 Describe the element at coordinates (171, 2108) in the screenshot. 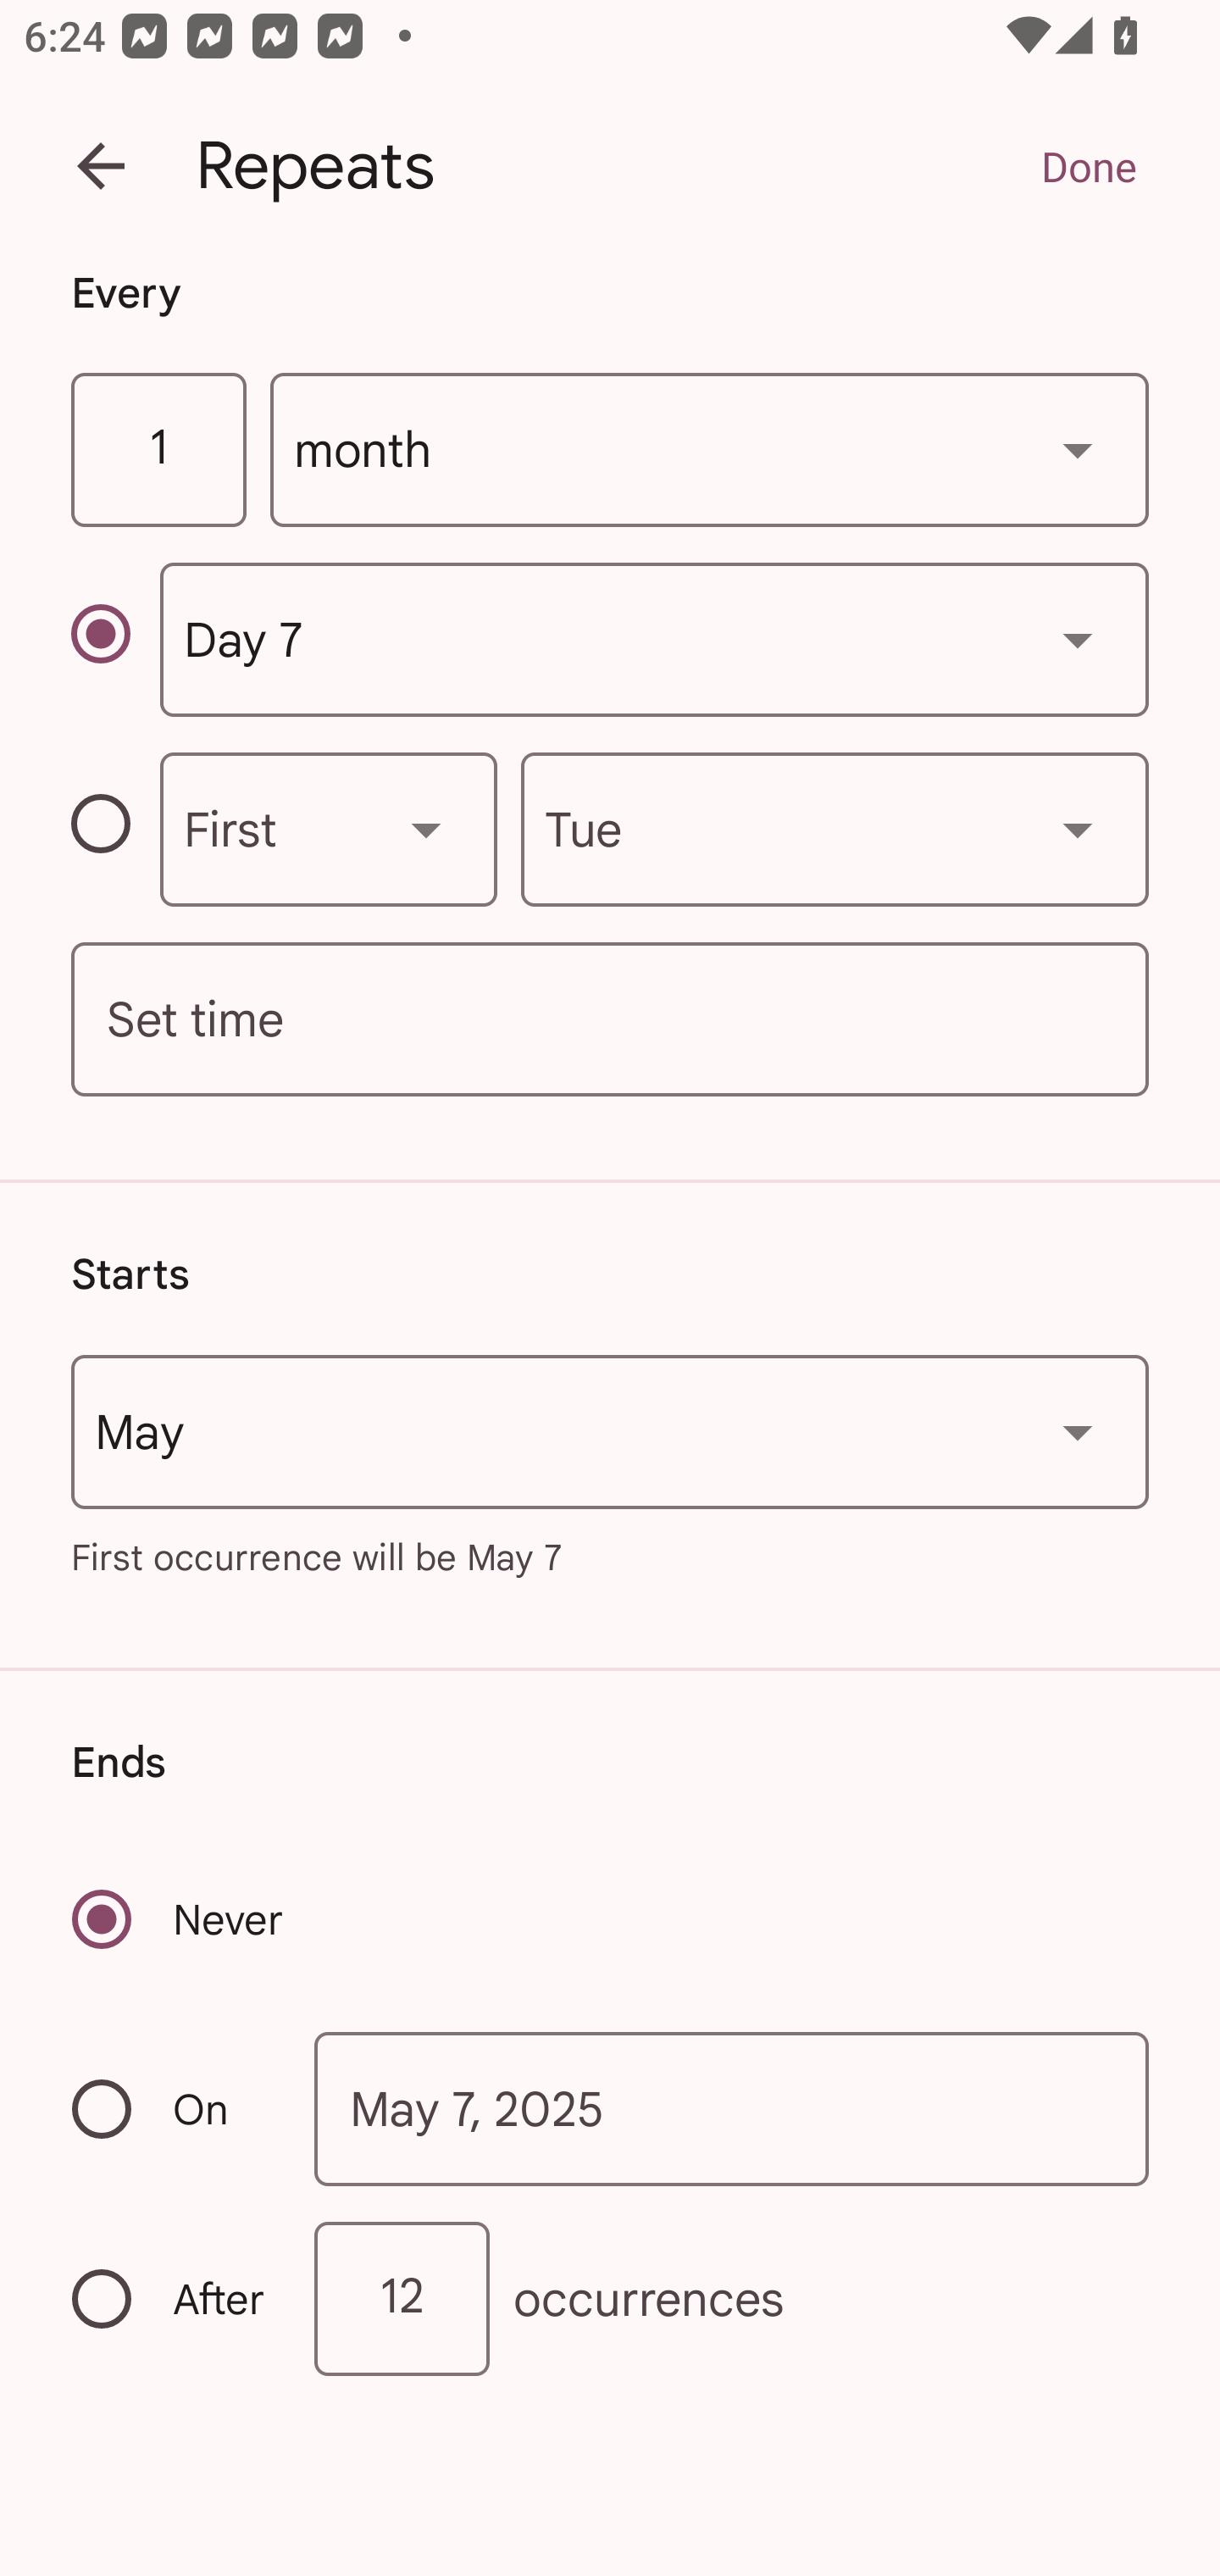

I see `On Recurrence ends on a specific date` at that location.